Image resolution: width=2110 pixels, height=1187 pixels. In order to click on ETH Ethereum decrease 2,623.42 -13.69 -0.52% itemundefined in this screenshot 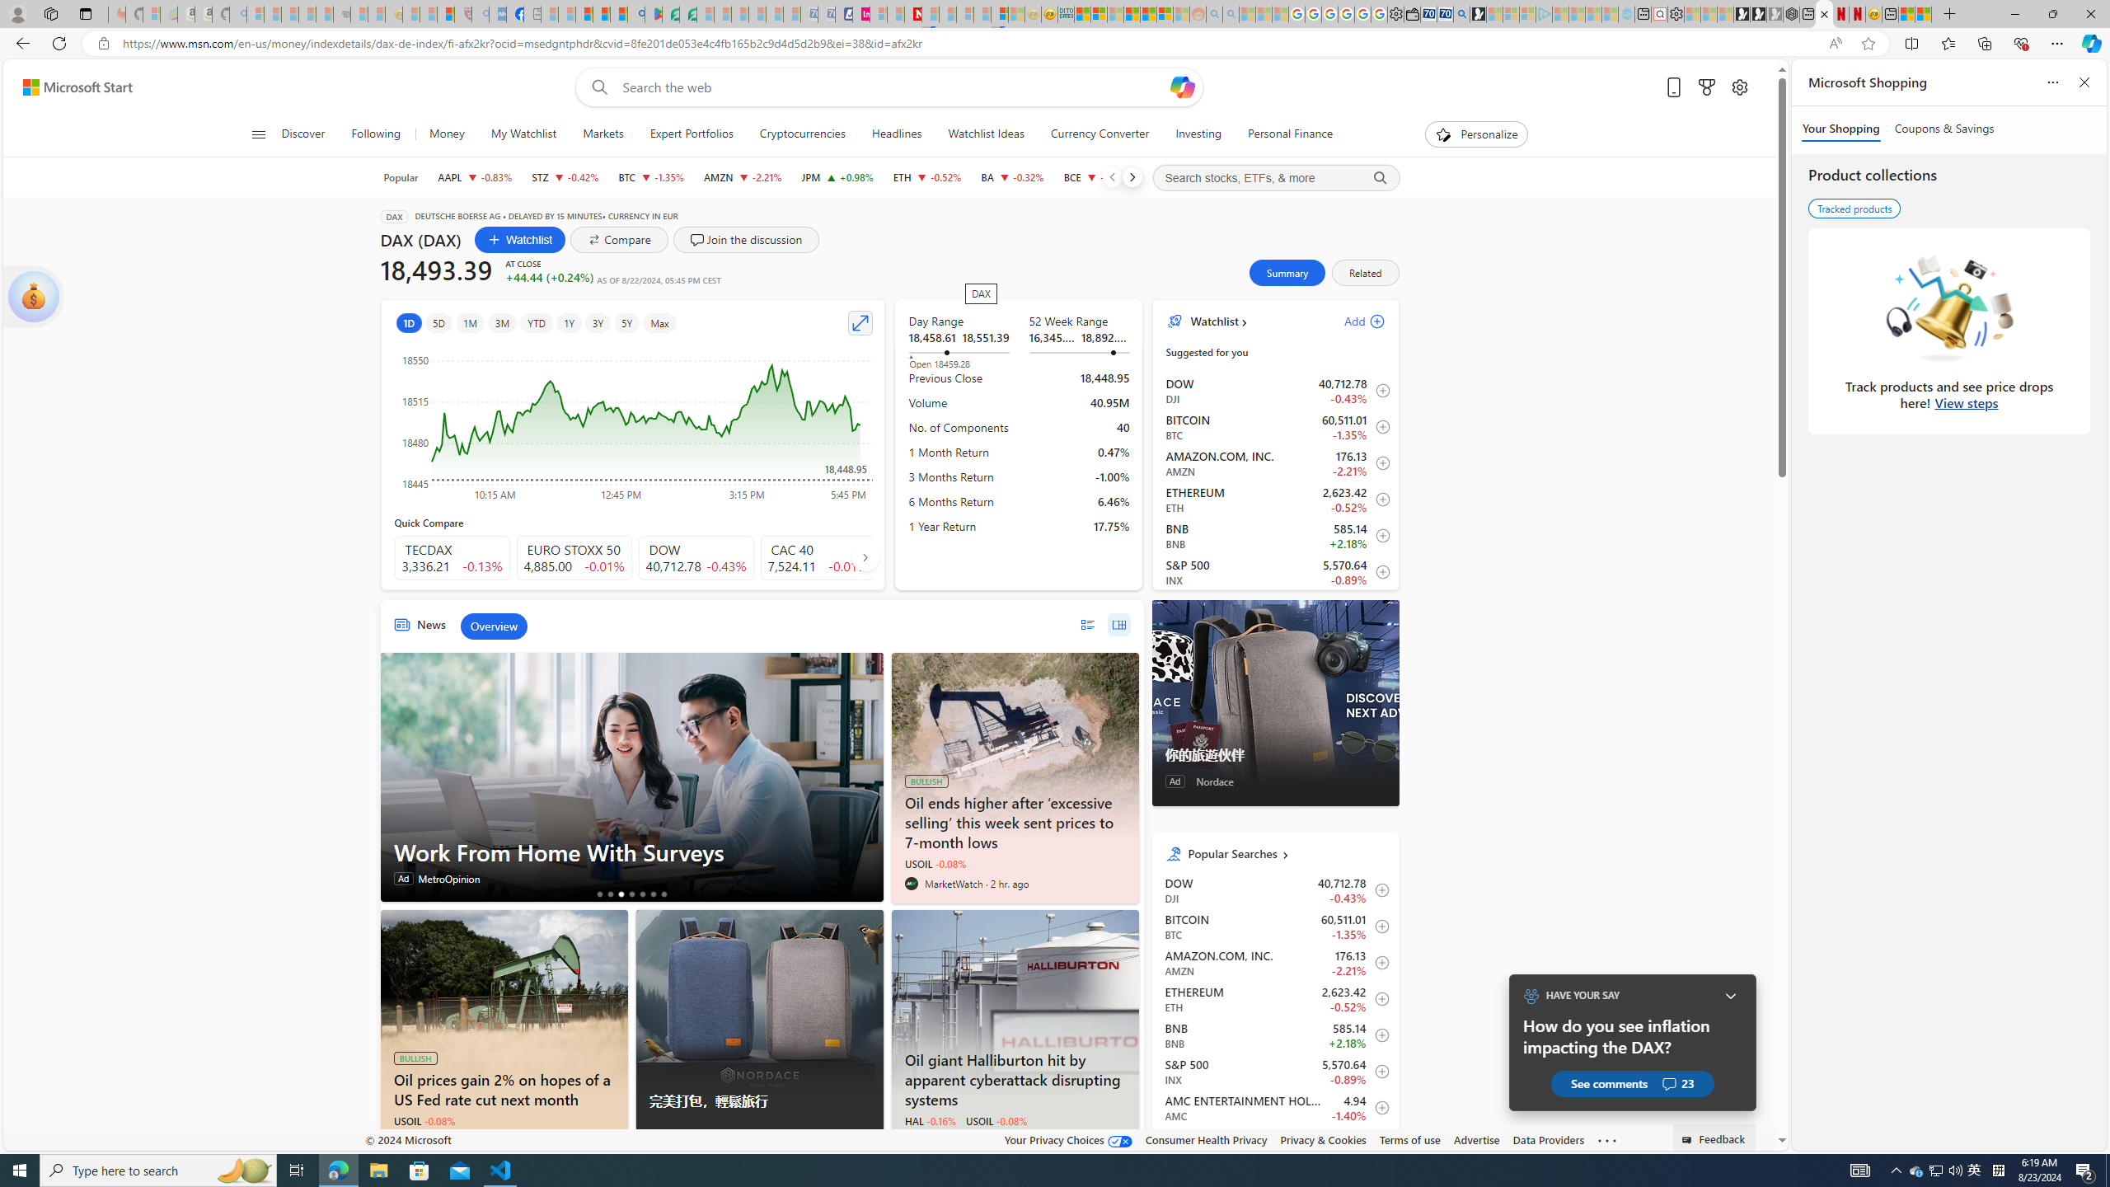, I will do `click(1275, 999)`.